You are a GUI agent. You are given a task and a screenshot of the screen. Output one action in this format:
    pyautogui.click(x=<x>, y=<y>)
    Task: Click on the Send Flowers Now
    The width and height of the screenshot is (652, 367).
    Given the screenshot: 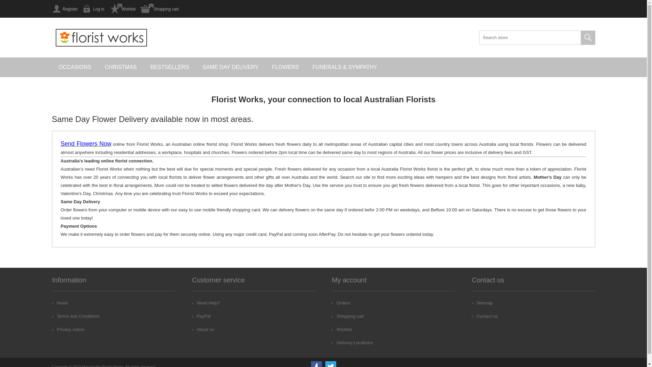 What is the action you would take?
    pyautogui.click(x=86, y=144)
    